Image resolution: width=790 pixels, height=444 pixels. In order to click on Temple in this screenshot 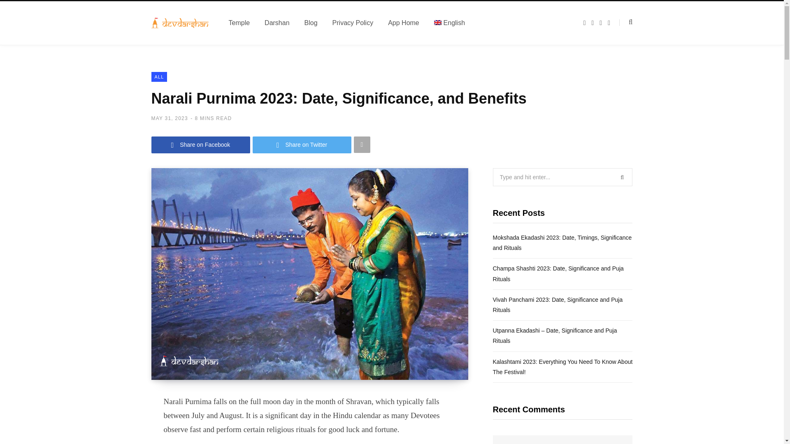, I will do `click(239, 23)`.